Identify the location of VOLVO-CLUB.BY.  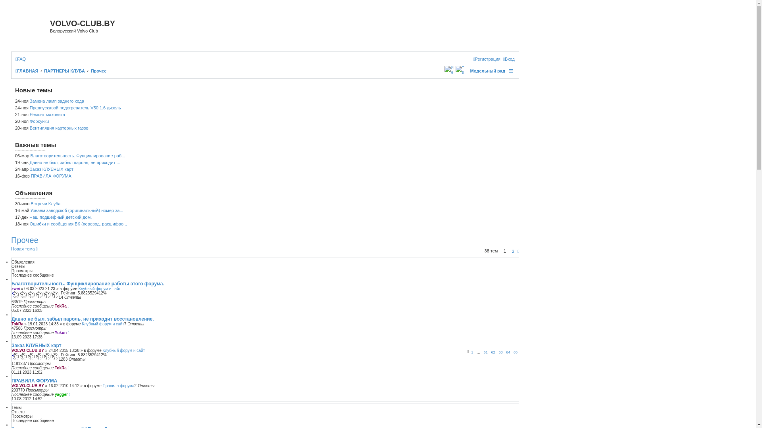
(28, 350).